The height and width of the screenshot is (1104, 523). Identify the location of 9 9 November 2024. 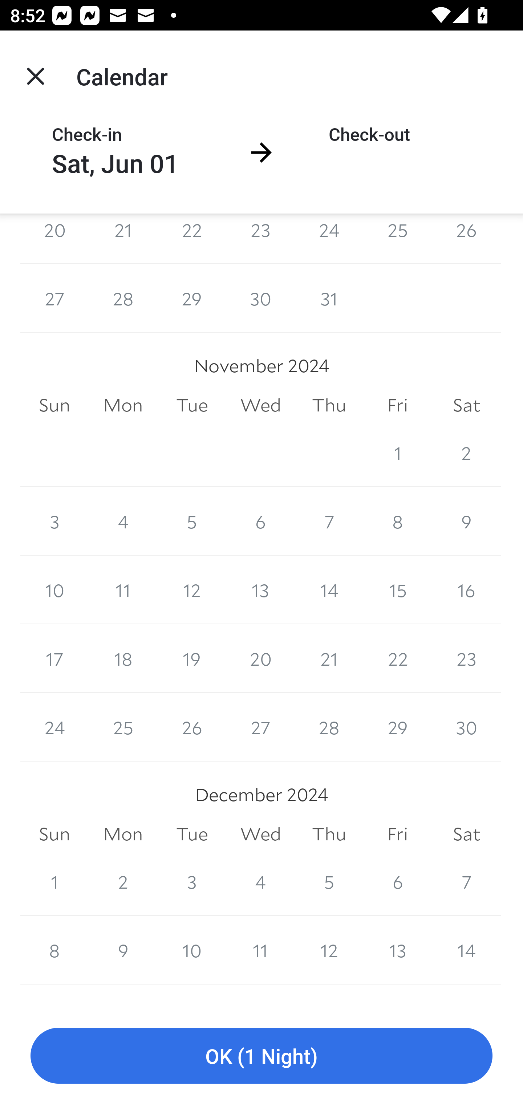
(466, 521).